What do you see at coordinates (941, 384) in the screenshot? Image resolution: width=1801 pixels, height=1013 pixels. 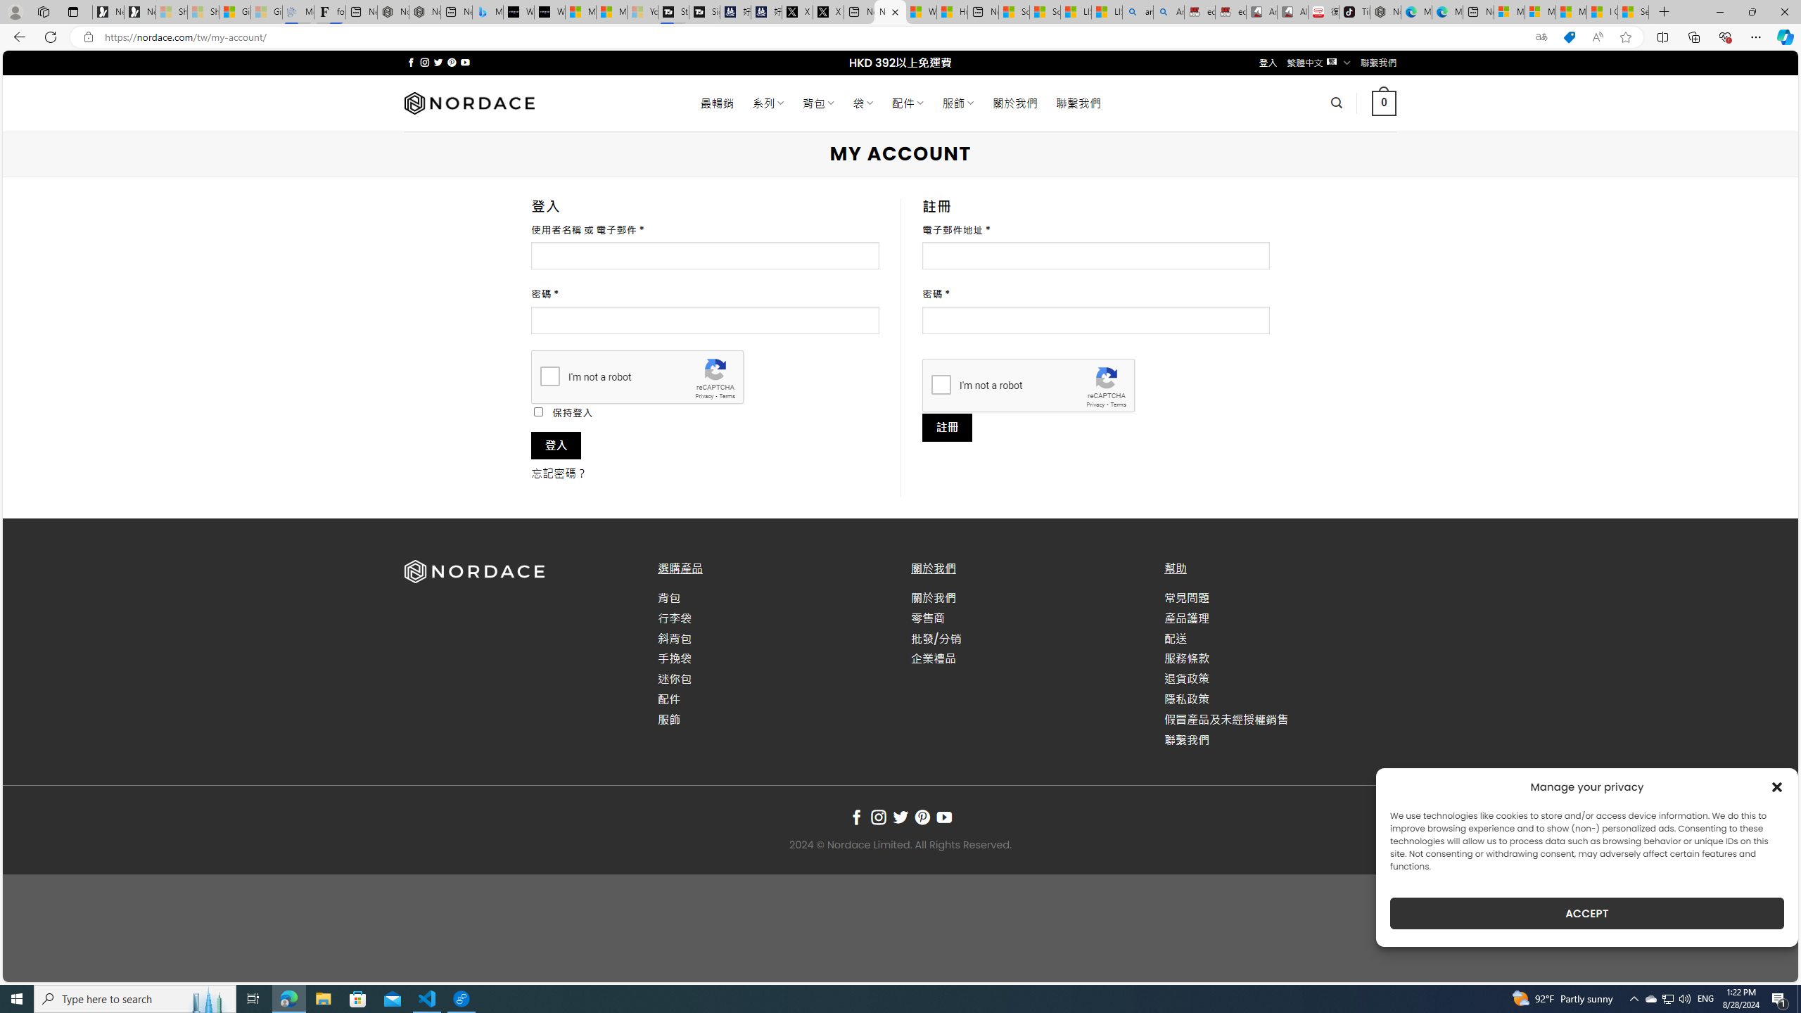 I see `I'm not a robot` at bounding box center [941, 384].